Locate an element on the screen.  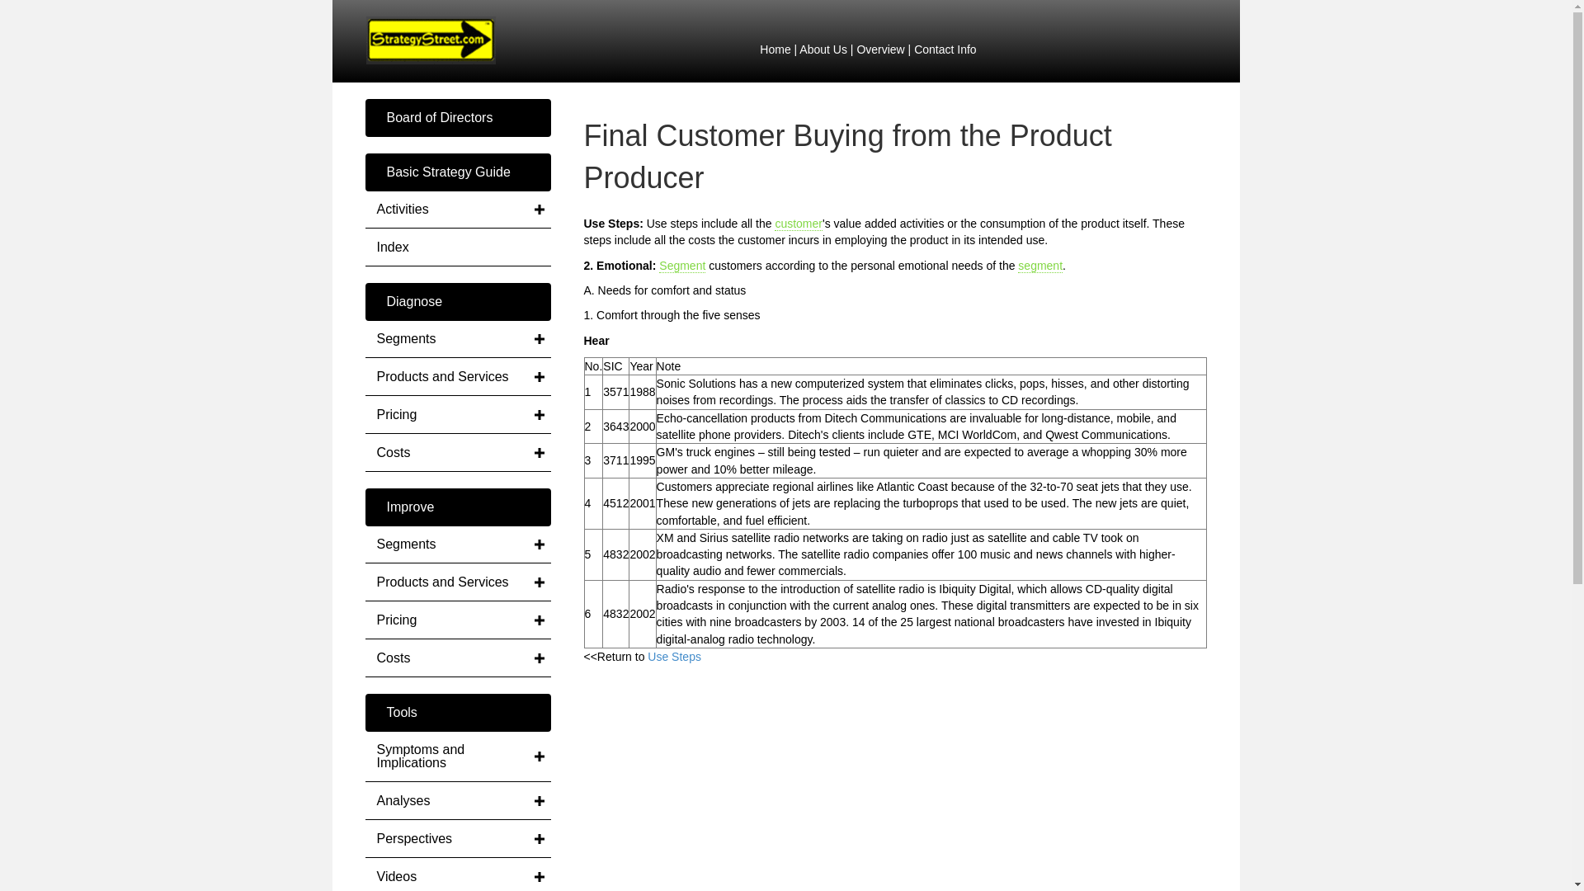
Segments is located at coordinates (457, 544).